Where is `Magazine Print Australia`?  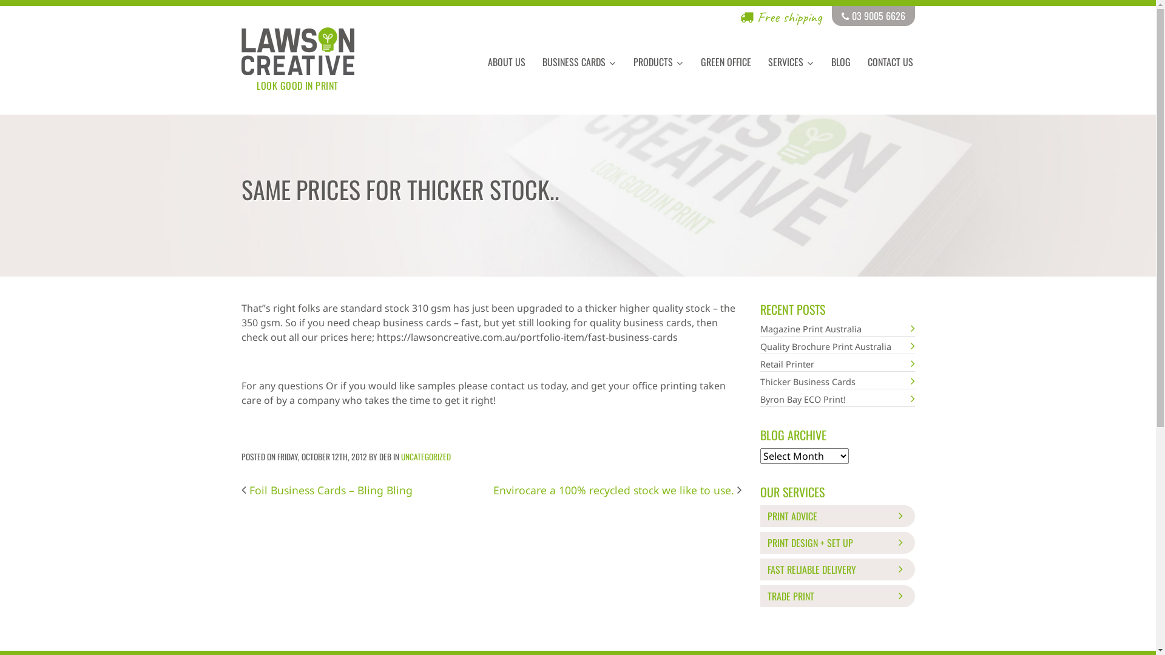
Magazine Print Australia is located at coordinates (837, 329).